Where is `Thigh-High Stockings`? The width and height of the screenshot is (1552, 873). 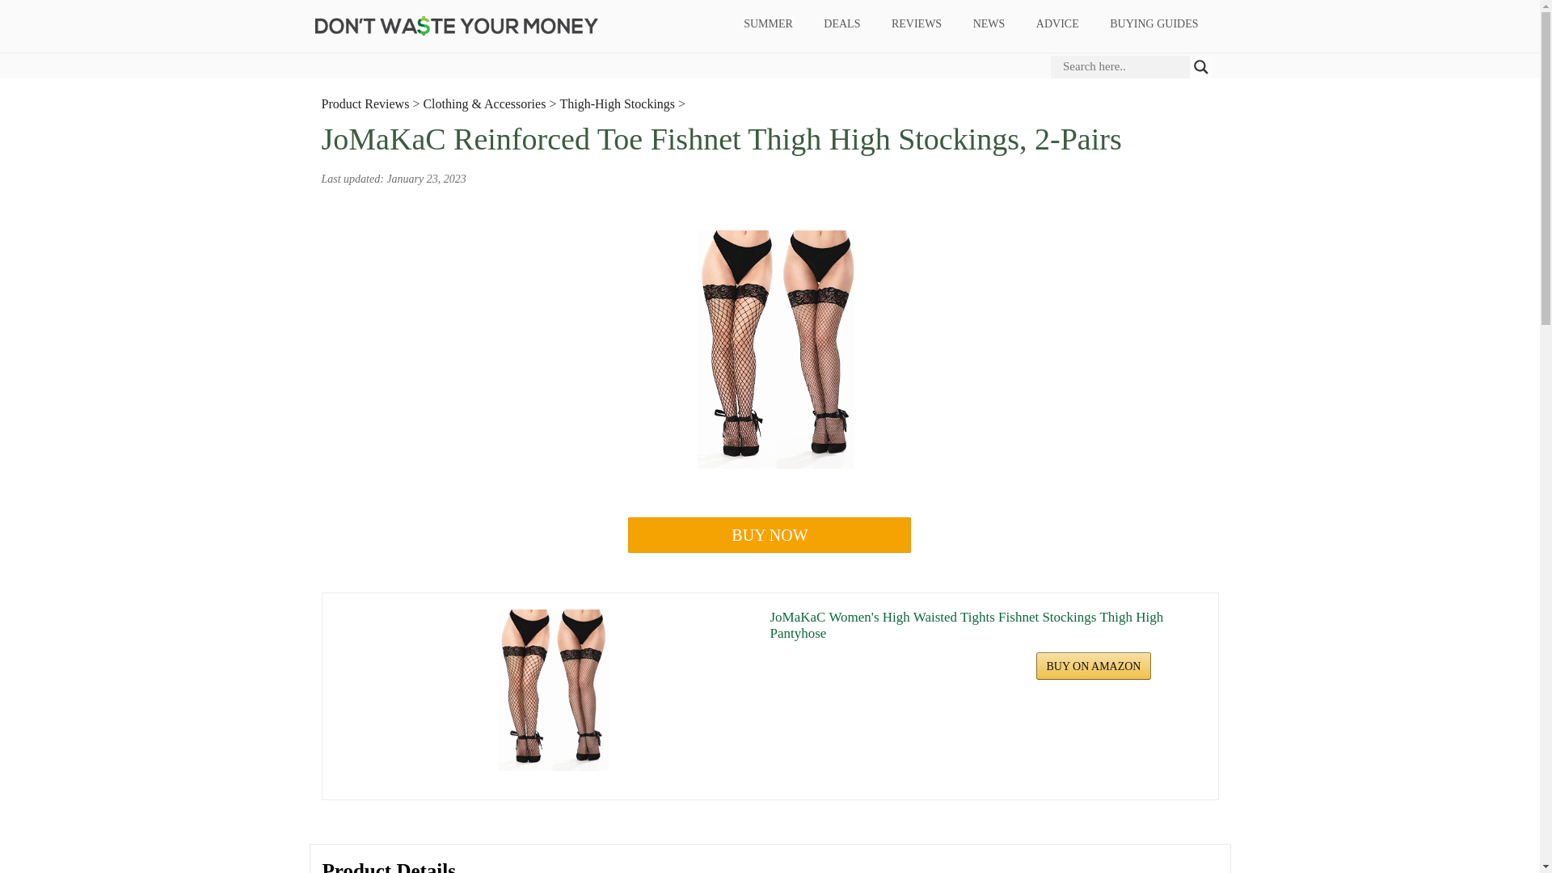
Thigh-High Stockings is located at coordinates (617, 103).